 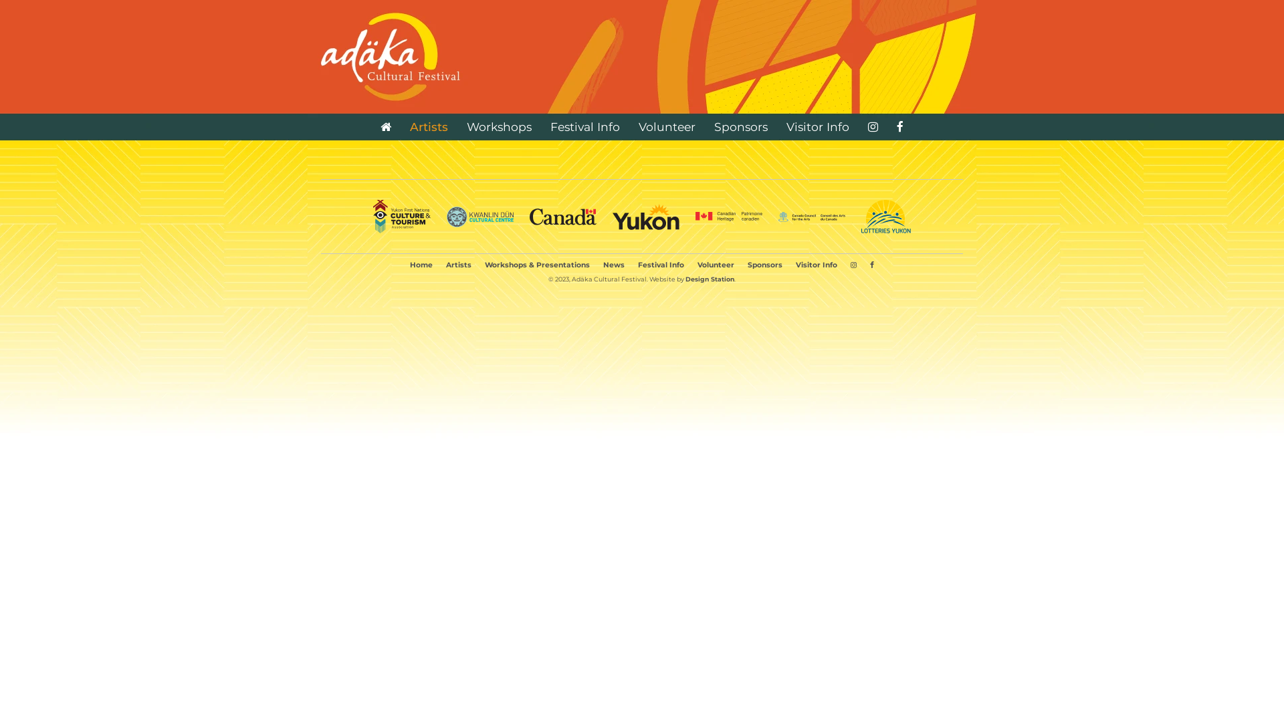 I want to click on Sponsors, so click(x=741, y=127).